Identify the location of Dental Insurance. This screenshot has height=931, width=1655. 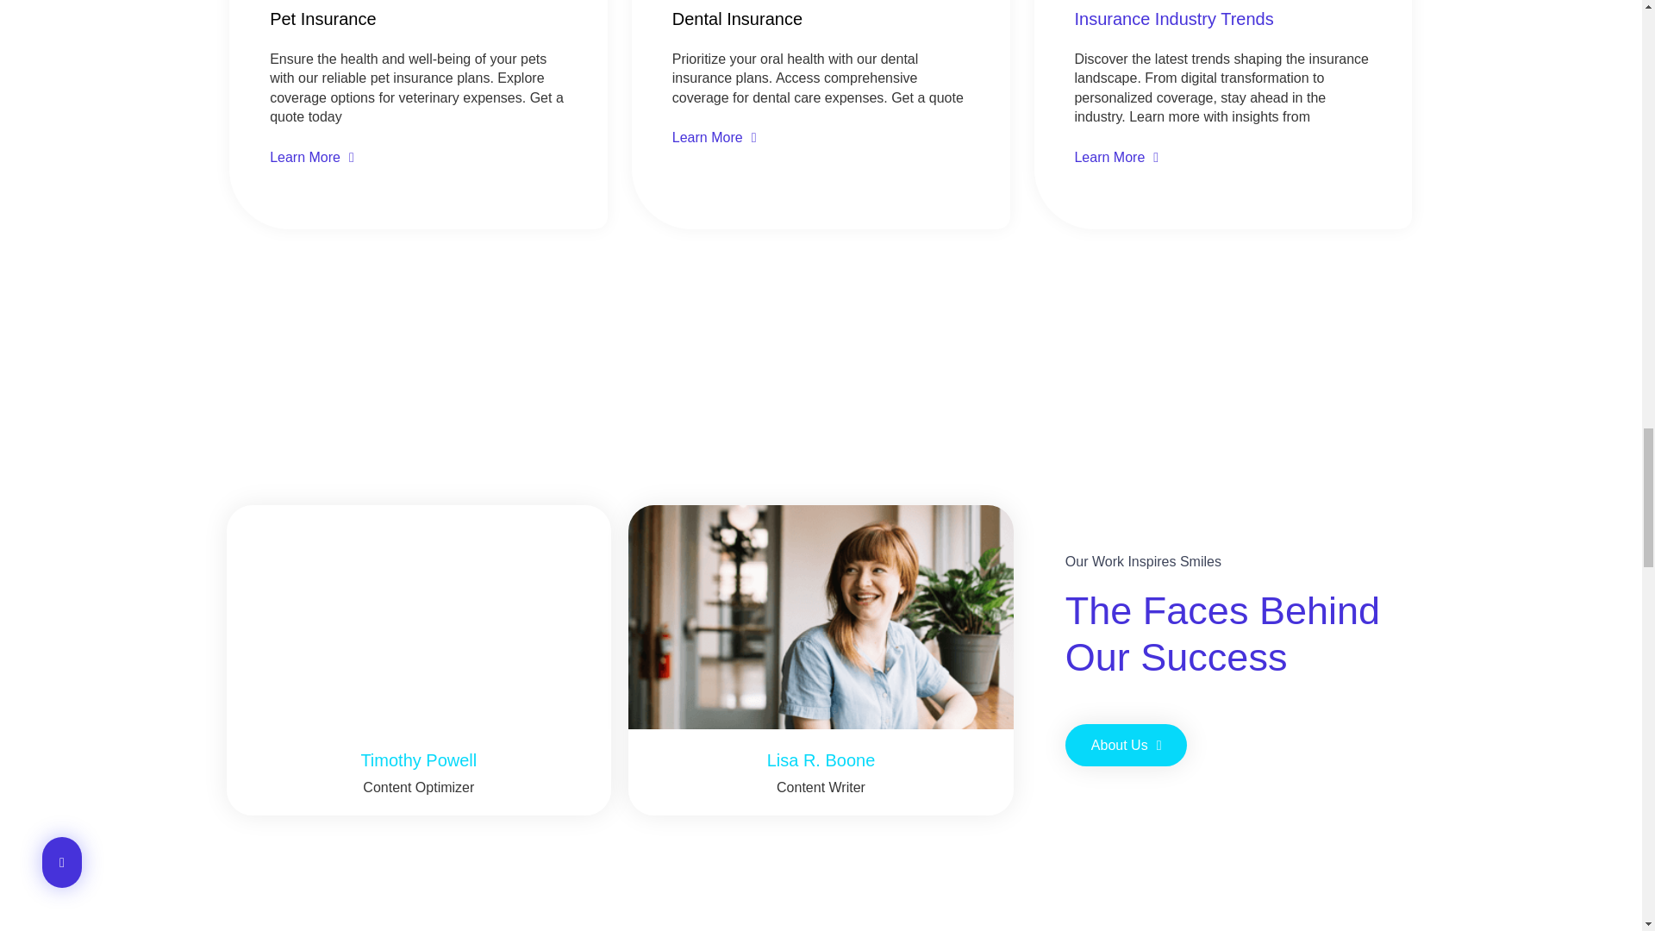
(737, 19).